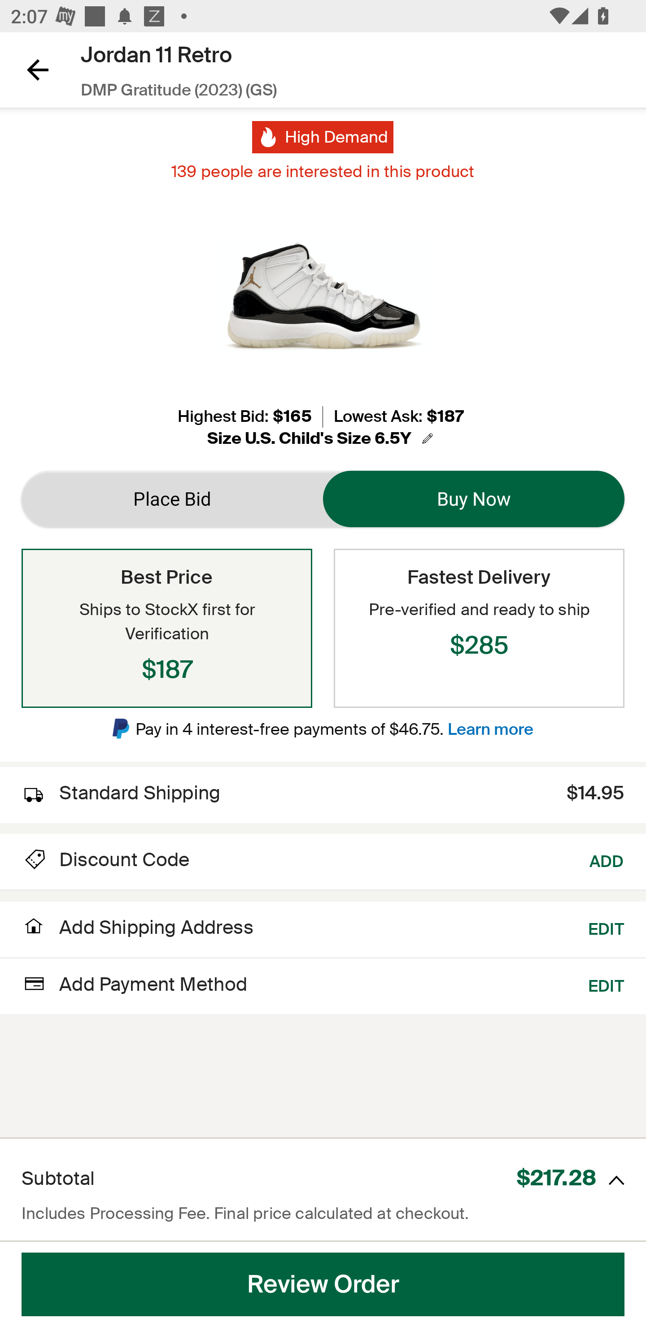 The image size is (646, 1327). I want to click on Navigate up, so click(38, 69).